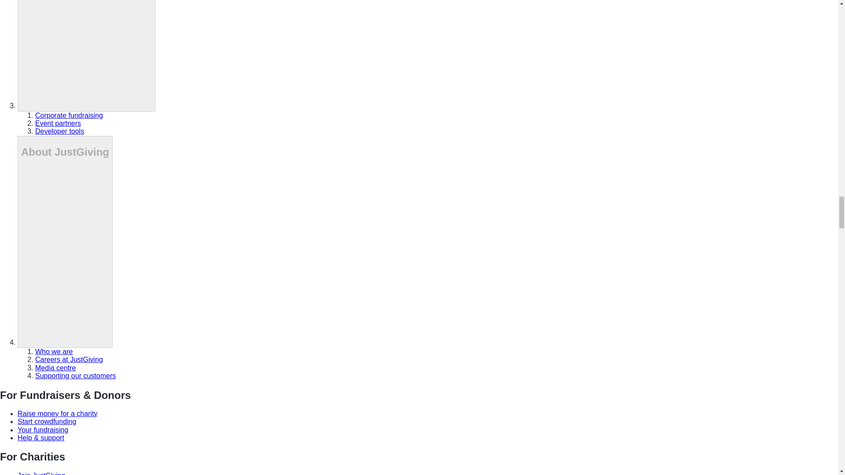 The height and width of the screenshot is (475, 845). I want to click on Corporate fundraising, so click(69, 115).